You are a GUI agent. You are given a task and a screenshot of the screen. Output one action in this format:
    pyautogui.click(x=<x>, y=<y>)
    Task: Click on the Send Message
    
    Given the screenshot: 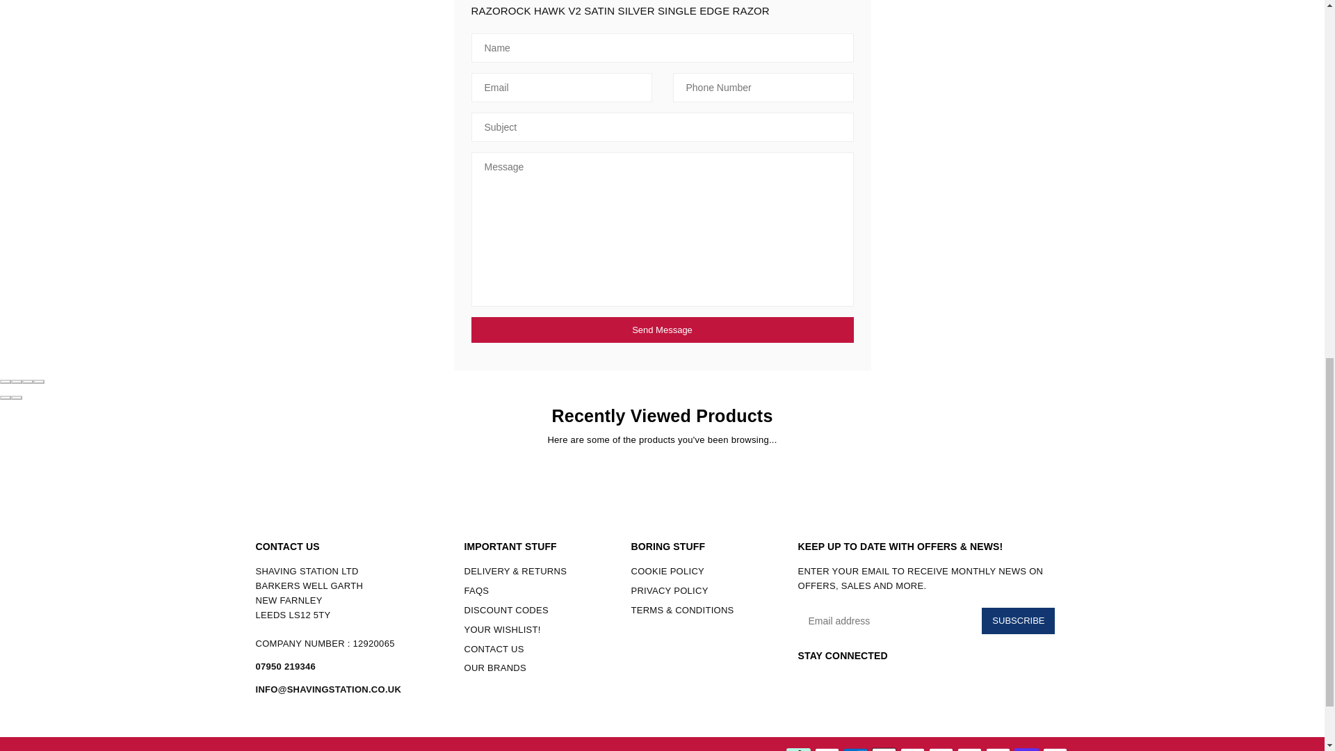 What is the action you would take?
    pyautogui.click(x=662, y=330)
    